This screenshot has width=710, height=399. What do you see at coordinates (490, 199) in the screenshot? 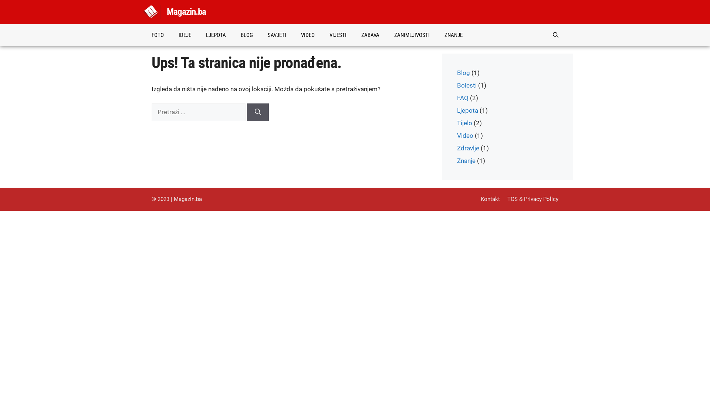
I see `Kontakt` at bounding box center [490, 199].